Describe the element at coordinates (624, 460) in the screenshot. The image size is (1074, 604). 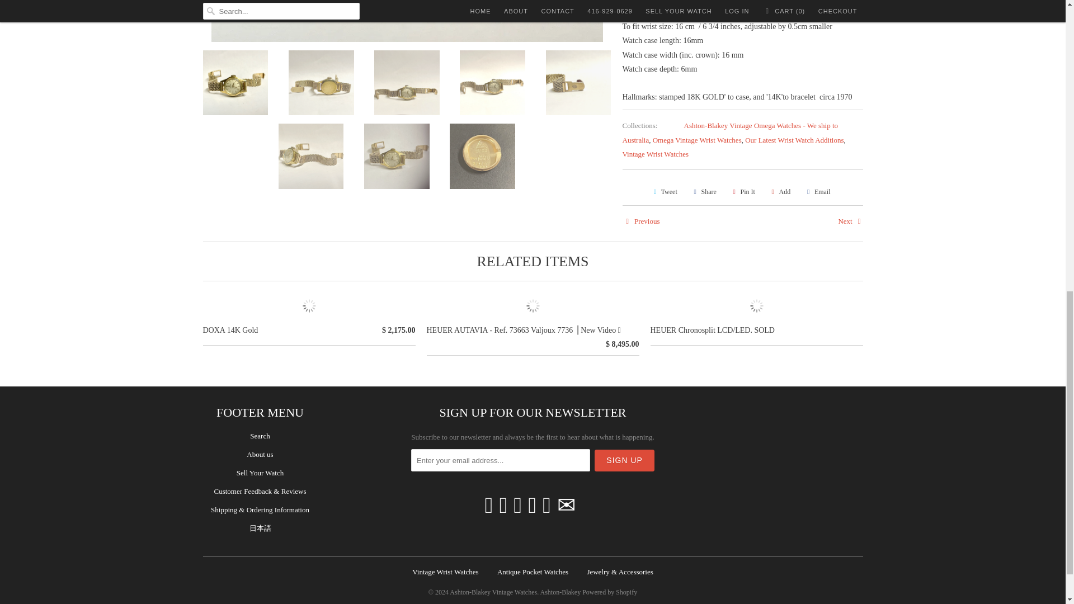
I see `Sign Up` at that location.